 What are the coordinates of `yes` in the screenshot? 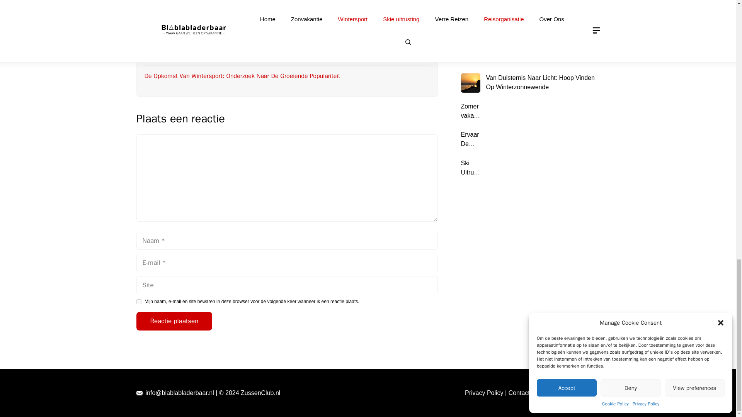 It's located at (138, 302).